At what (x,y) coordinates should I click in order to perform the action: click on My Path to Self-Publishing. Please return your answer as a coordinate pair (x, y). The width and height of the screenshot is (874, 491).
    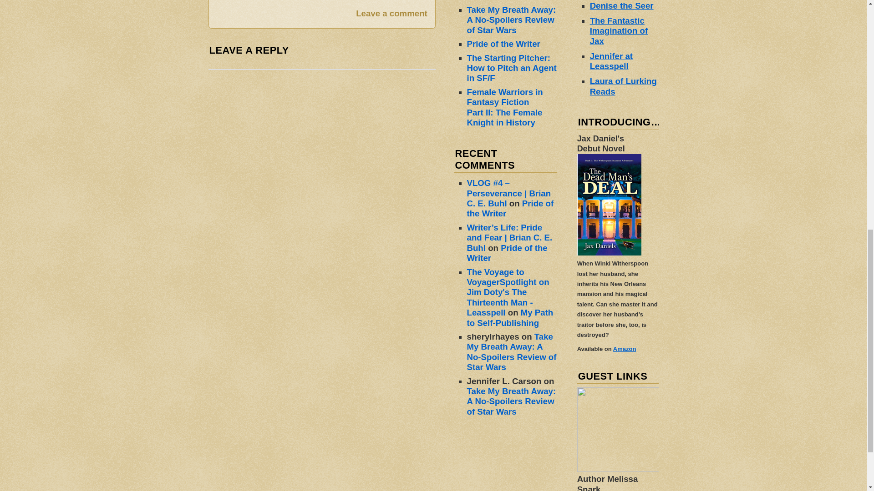
    Looking at the image, I should click on (510, 317).